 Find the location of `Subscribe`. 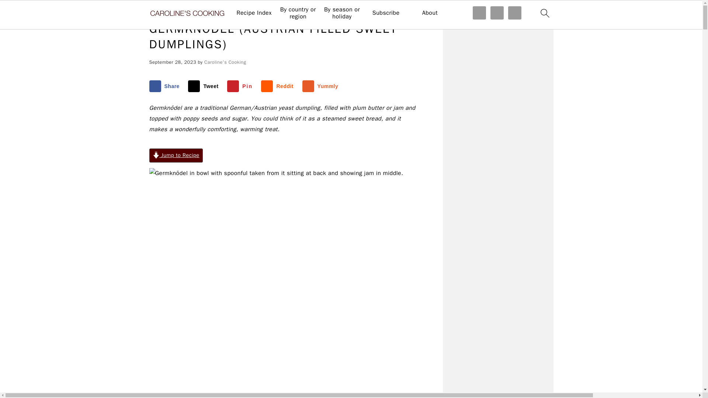

Subscribe is located at coordinates (386, 13).